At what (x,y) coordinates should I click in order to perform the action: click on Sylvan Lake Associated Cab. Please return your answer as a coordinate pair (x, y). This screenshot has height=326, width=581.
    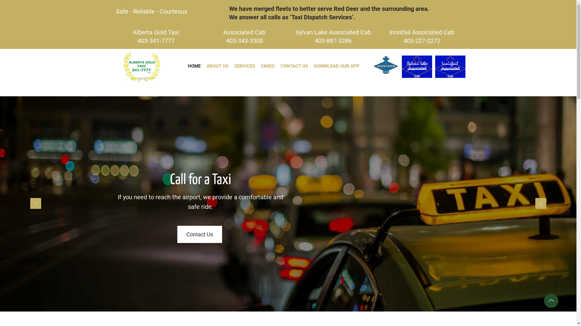
    Looking at the image, I should click on (333, 32).